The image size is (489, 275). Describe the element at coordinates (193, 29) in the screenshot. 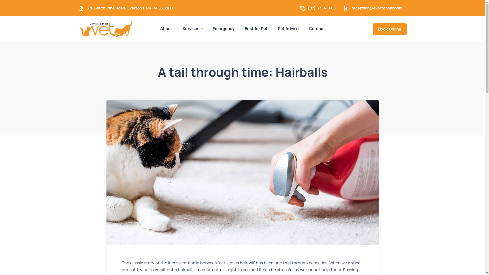

I see `Services` at that location.